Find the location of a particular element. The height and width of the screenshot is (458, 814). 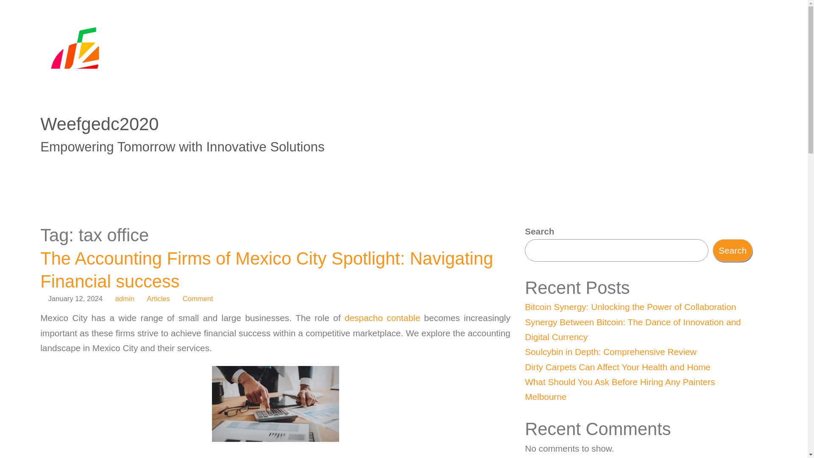

Dirty Carpets Can Affect Your Health and Home is located at coordinates (618, 367).